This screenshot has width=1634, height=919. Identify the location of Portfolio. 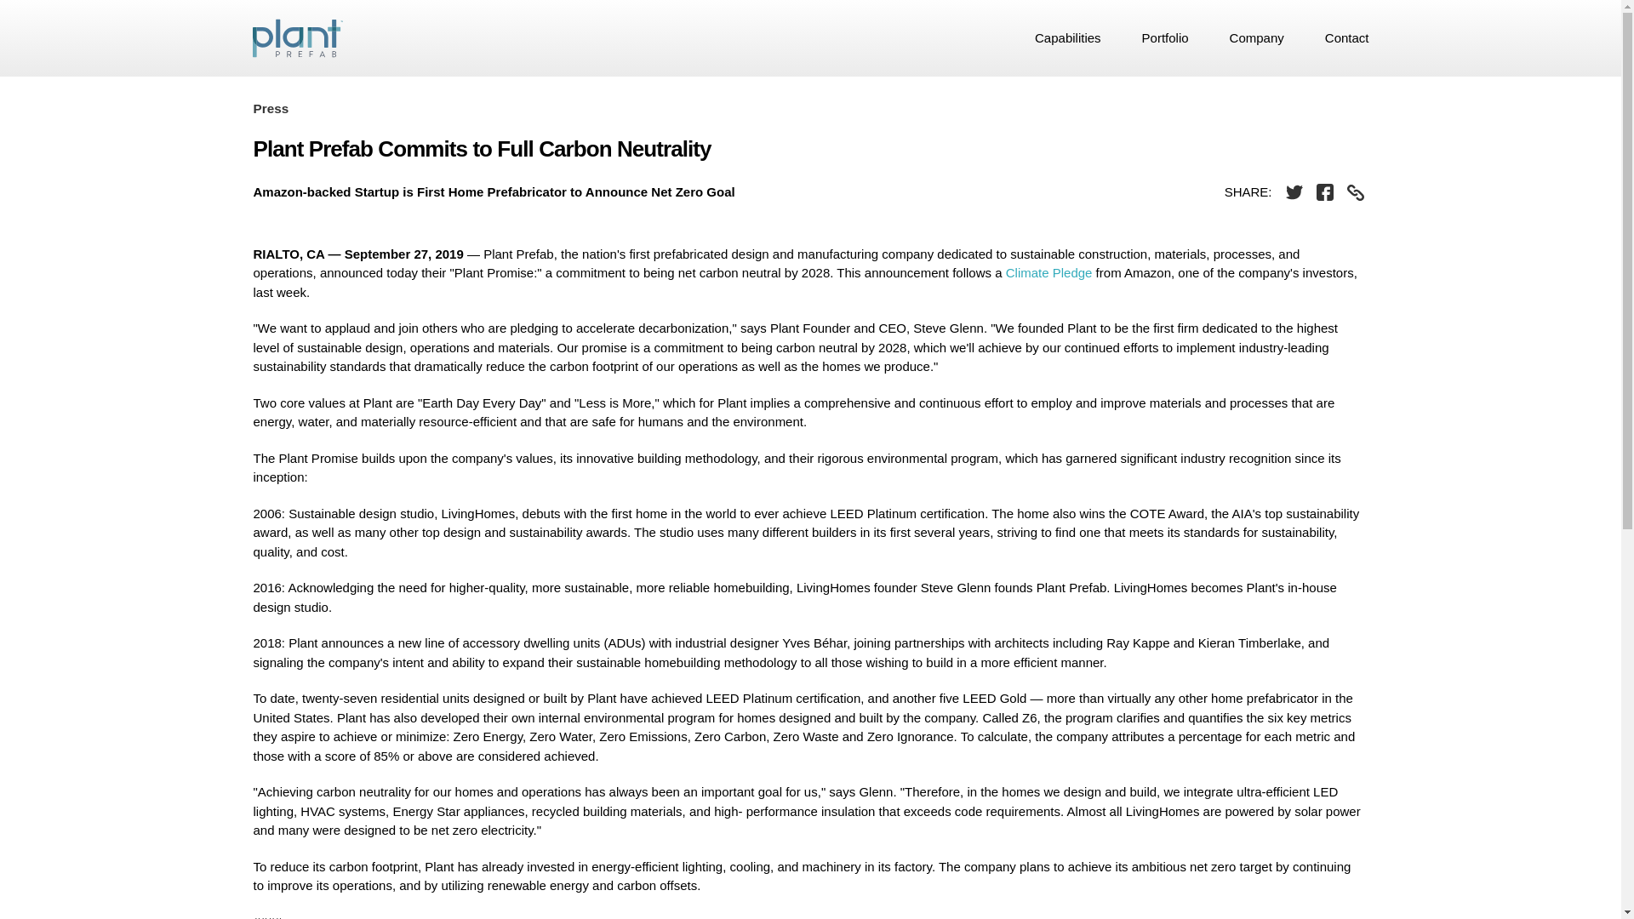
(1166, 37).